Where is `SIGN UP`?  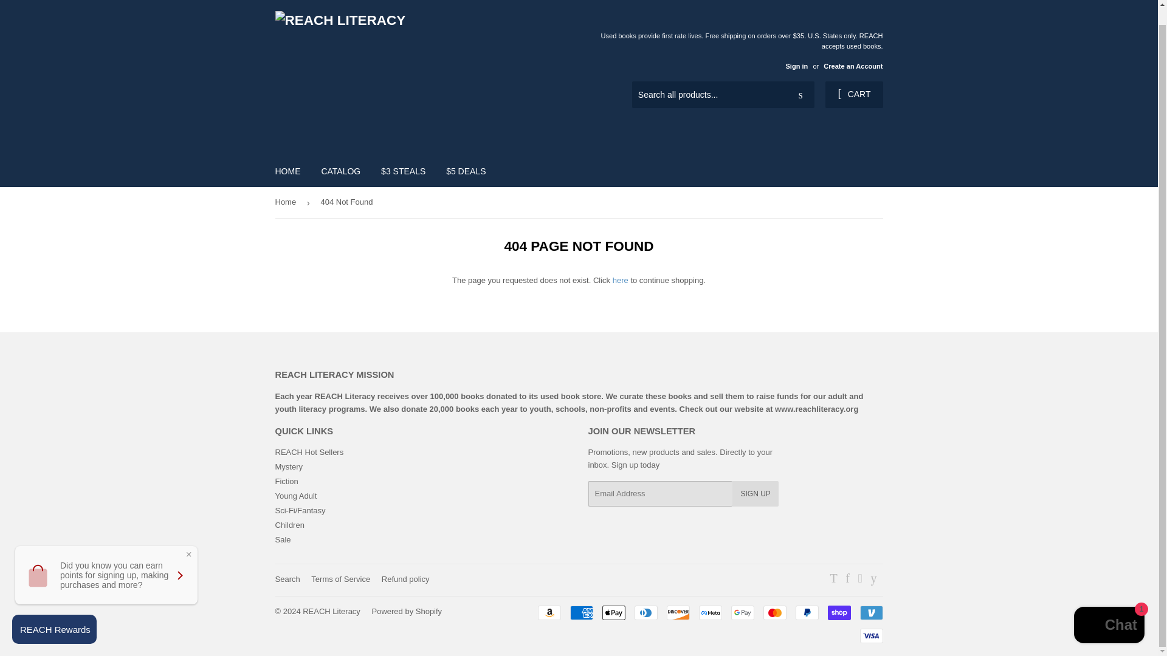
SIGN UP is located at coordinates (755, 493).